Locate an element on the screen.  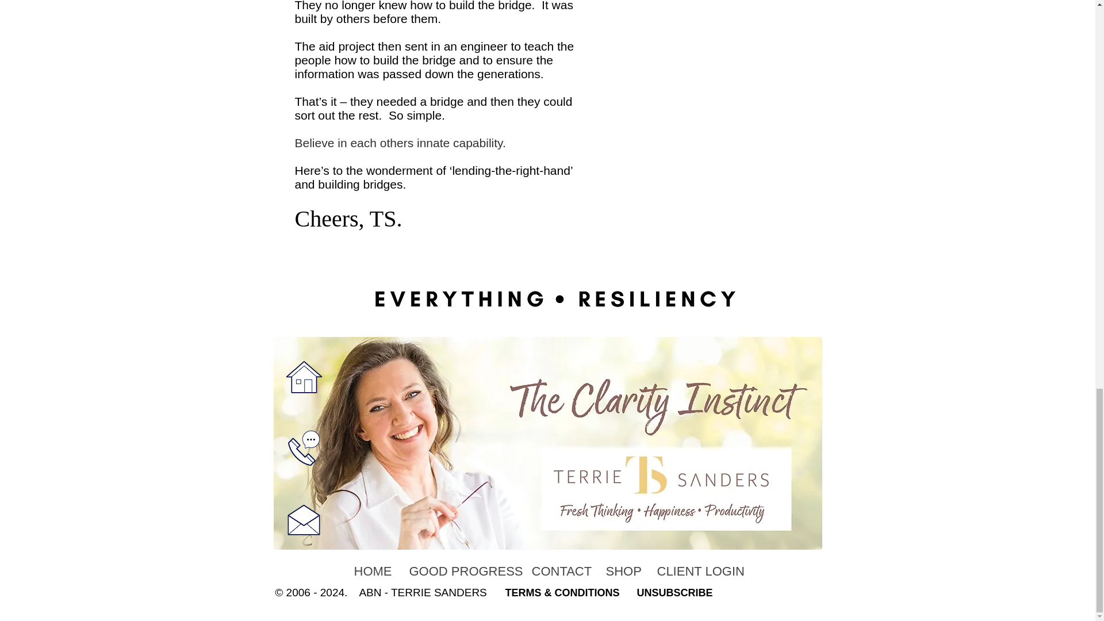
SHOP is located at coordinates (622, 571).